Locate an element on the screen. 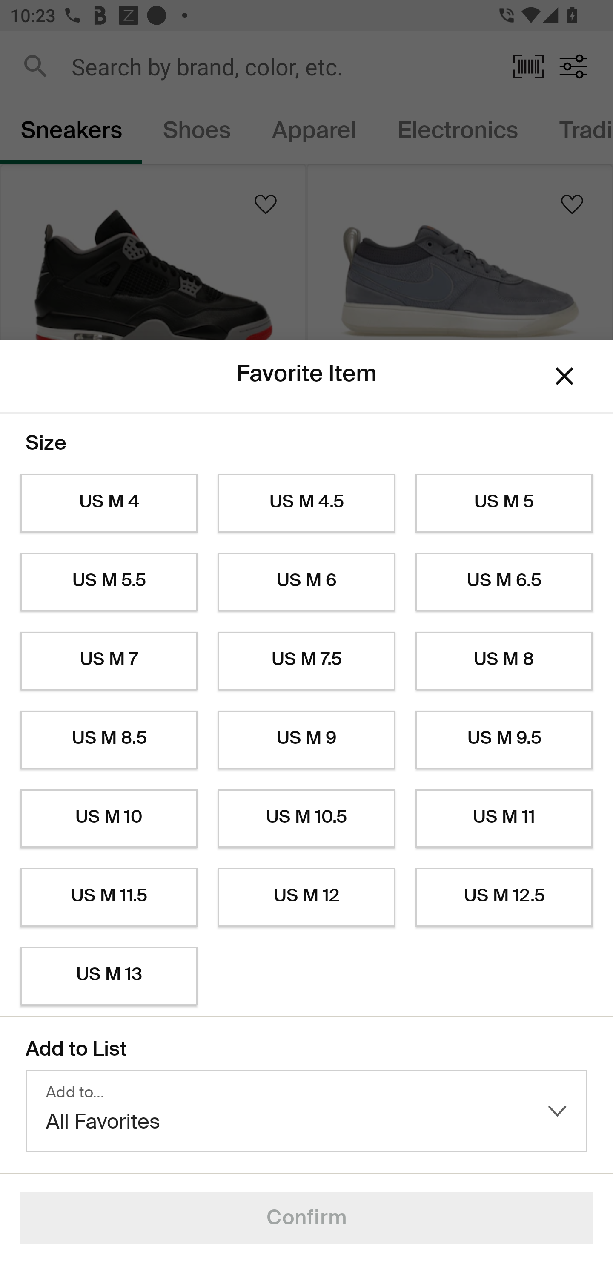  US M 12.5 is located at coordinates (504, 898).